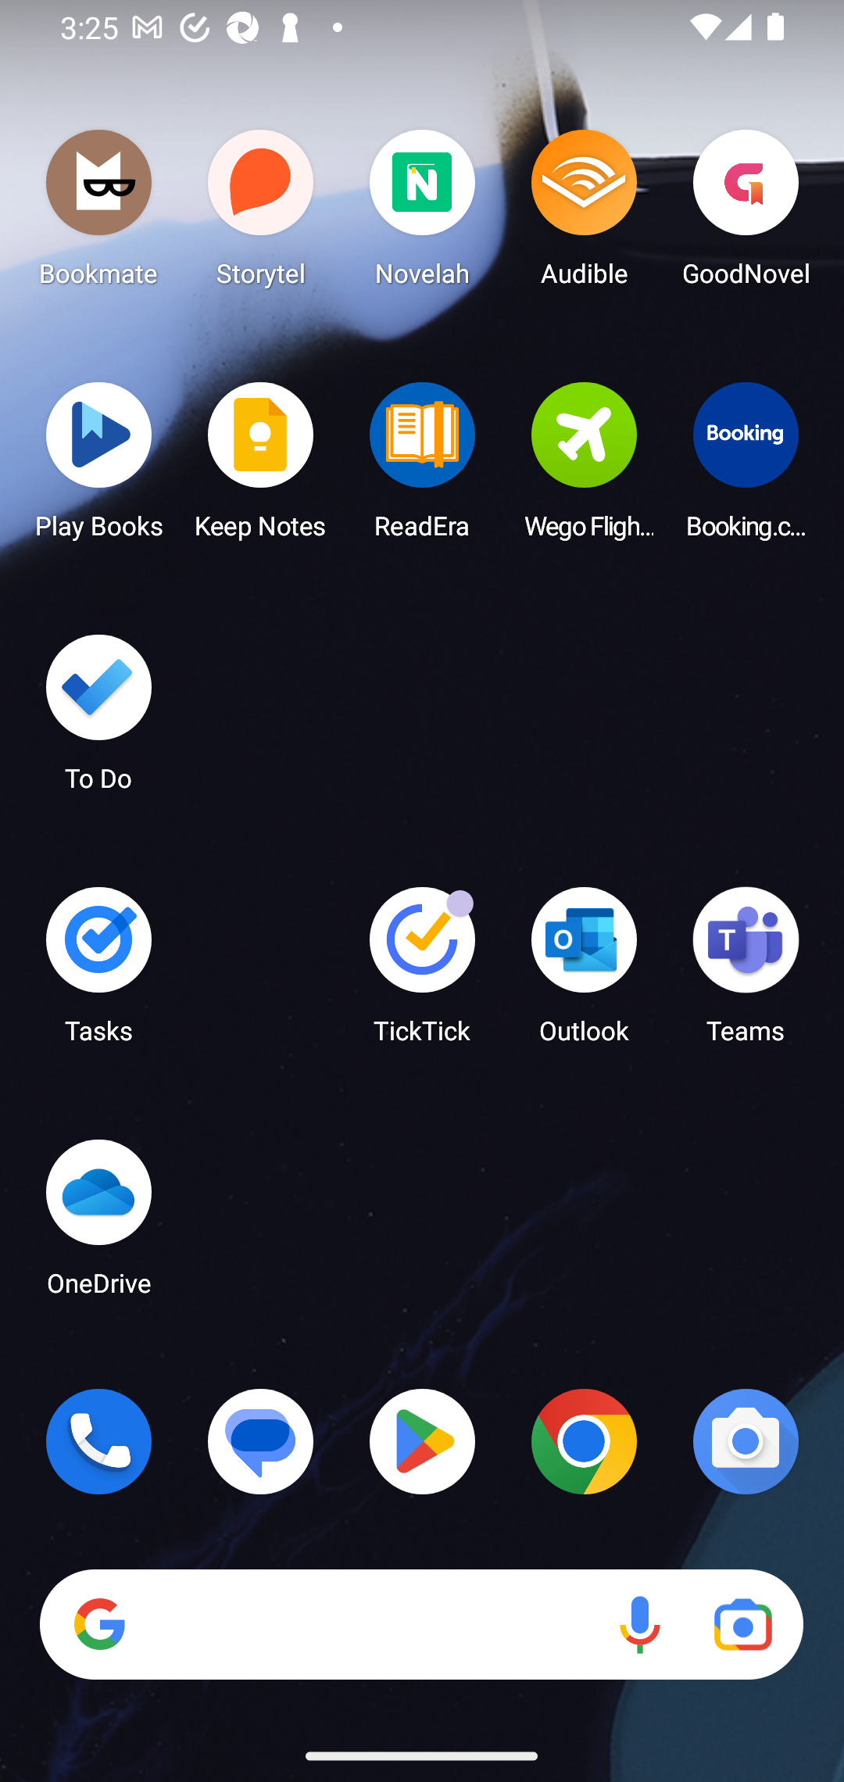  I want to click on Outlook, so click(584, 972).